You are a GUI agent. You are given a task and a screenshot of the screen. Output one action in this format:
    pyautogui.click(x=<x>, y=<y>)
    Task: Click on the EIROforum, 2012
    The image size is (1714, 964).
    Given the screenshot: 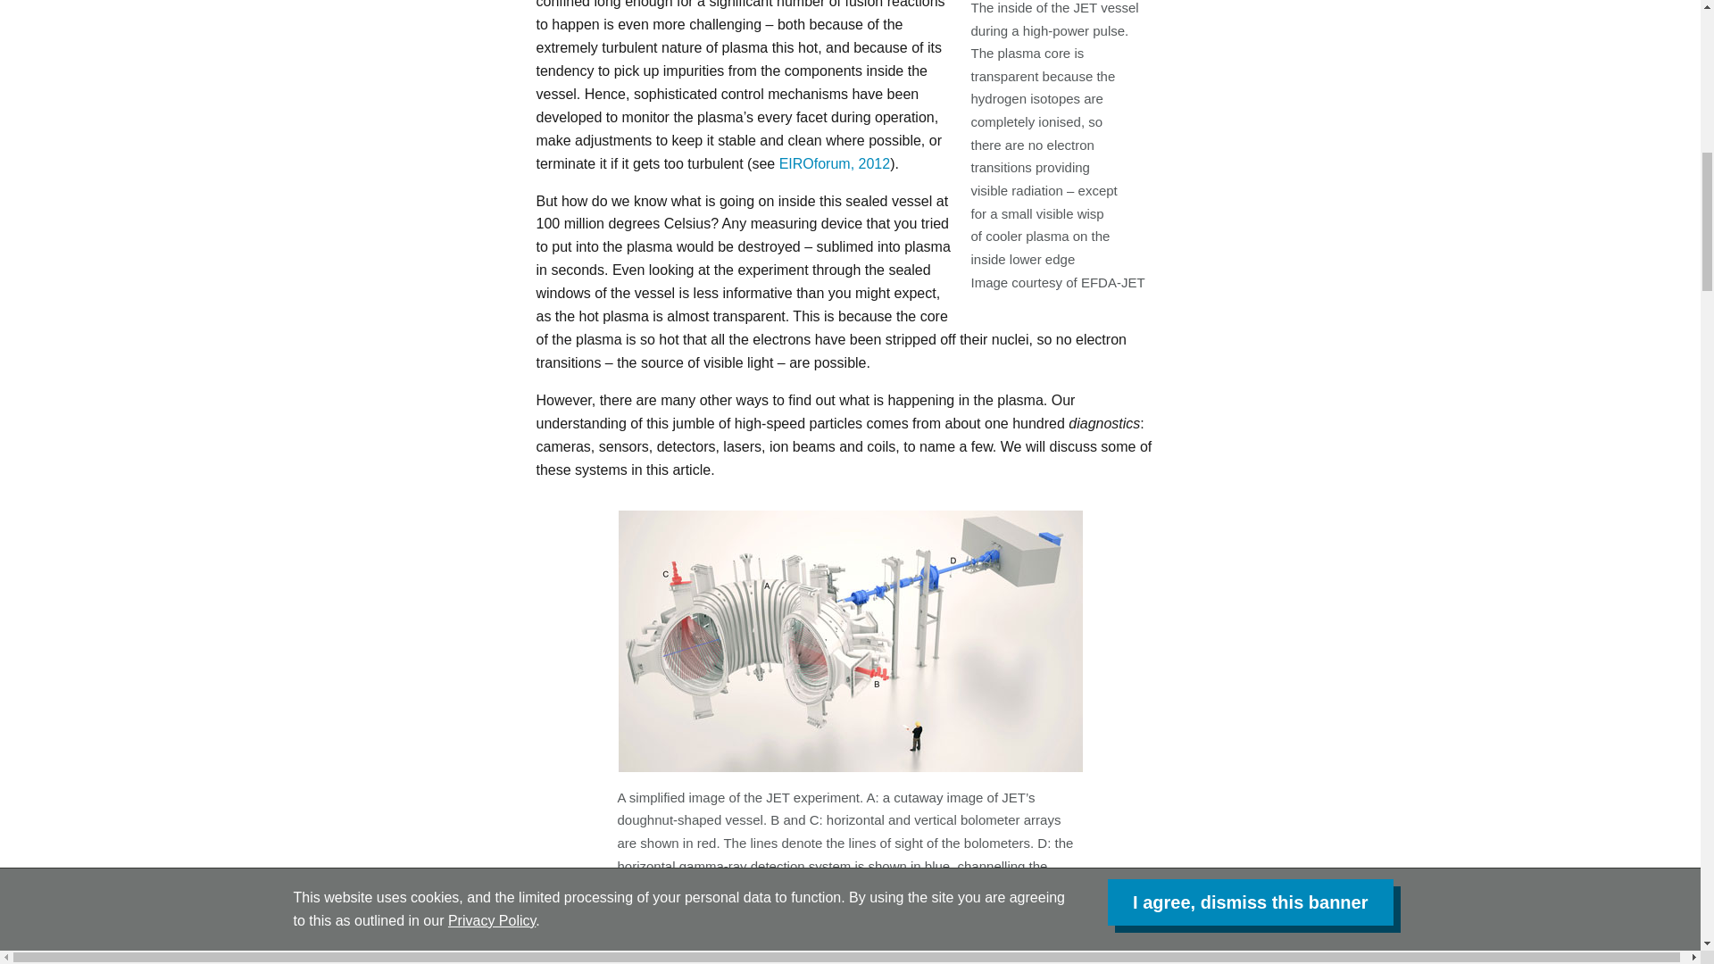 What is the action you would take?
    pyautogui.click(x=836, y=163)
    